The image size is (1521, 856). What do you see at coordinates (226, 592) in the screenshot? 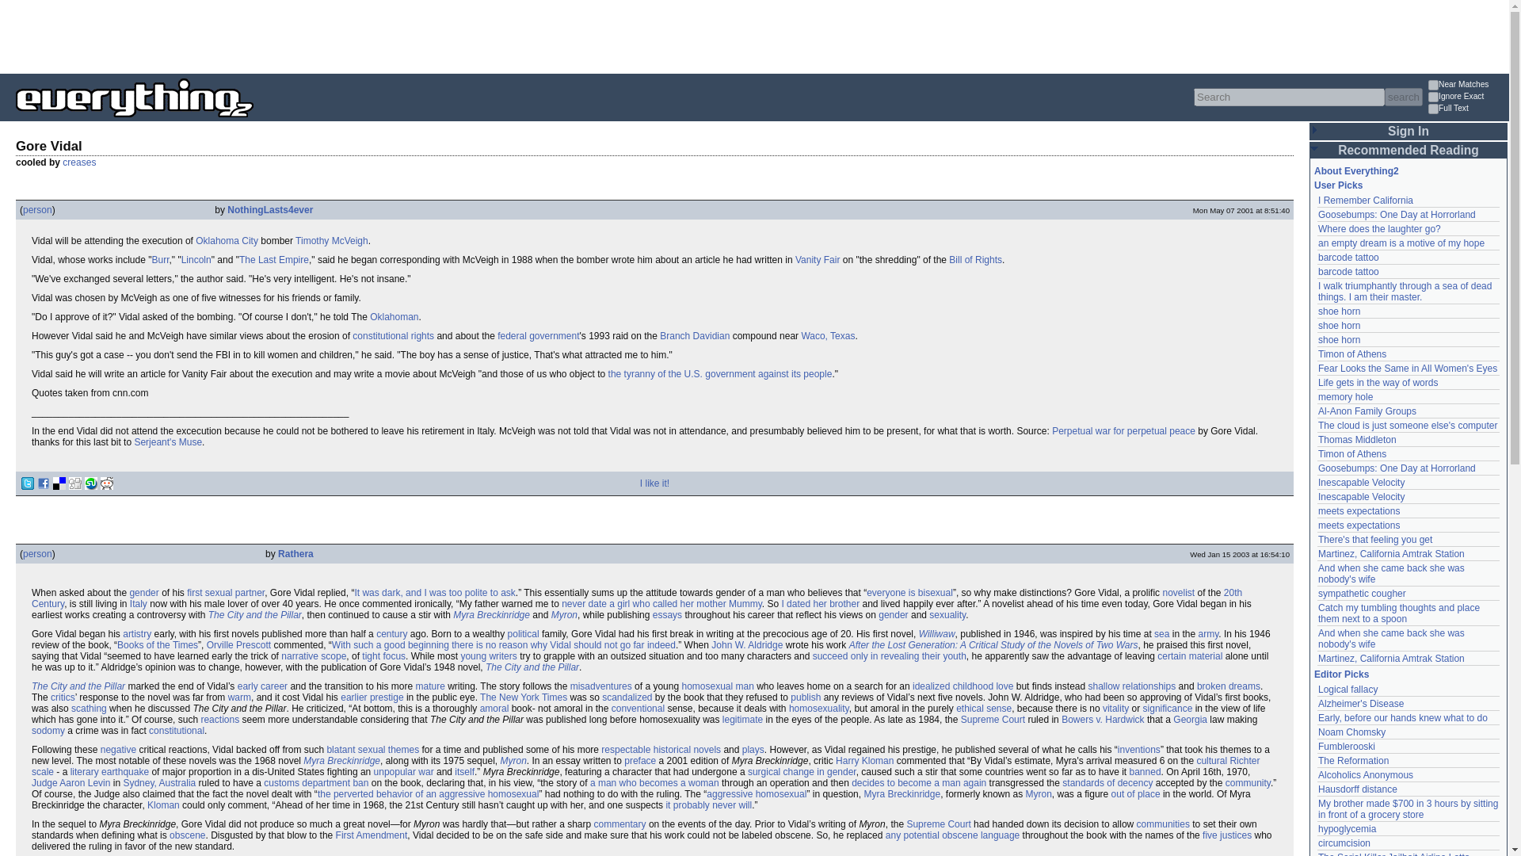
I see `first sexual partner` at bounding box center [226, 592].